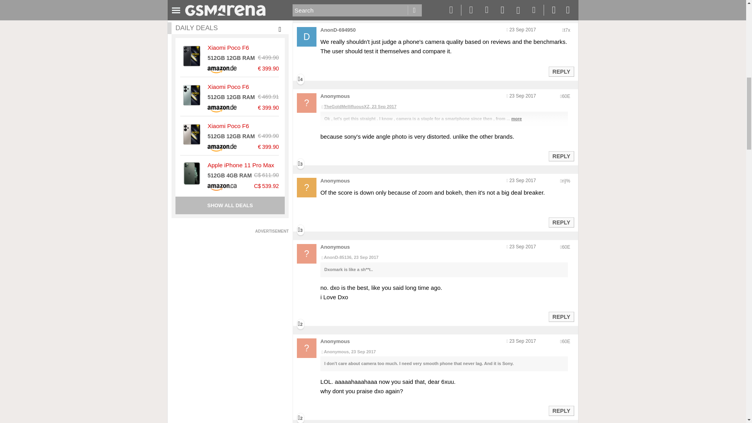 Image resolution: width=752 pixels, height=423 pixels. I want to click on Reply to this post, so click(561, 222).